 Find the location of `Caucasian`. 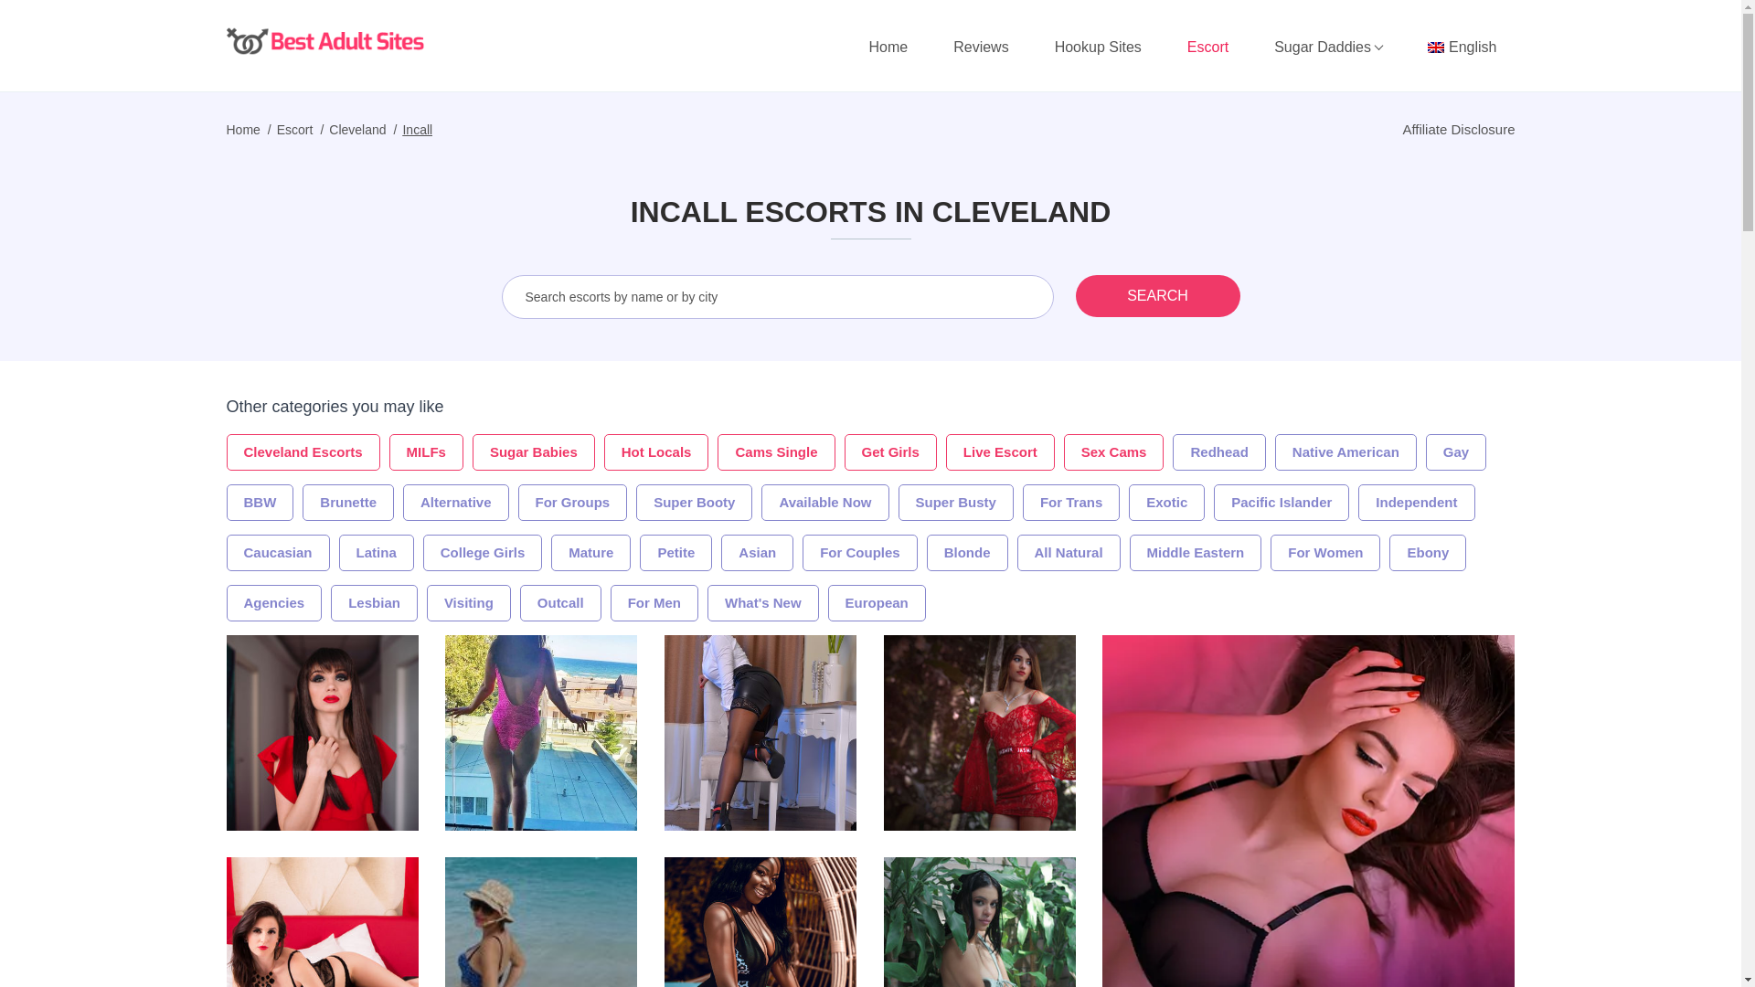

Caucasian is located at coordinates (278, 553).